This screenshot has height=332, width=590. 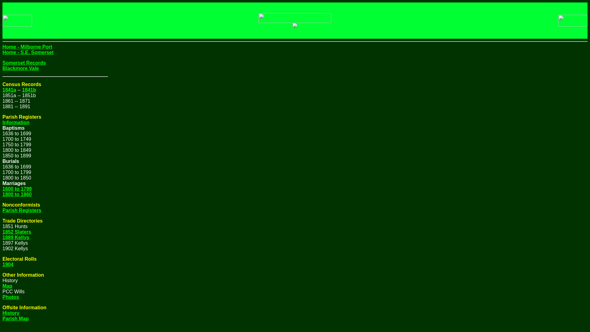 I want to click on History, so click(x=11, y=313).